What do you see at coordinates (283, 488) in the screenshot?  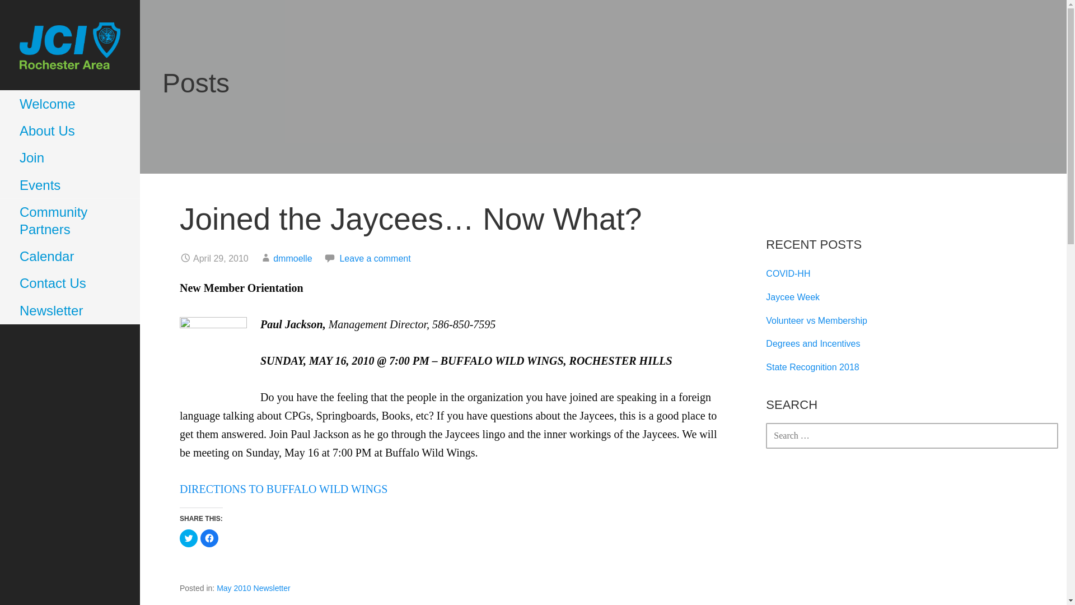 I see `DIRECTIONS TO BUFFALO WILD WINGS` at bounding box center [283, 488].